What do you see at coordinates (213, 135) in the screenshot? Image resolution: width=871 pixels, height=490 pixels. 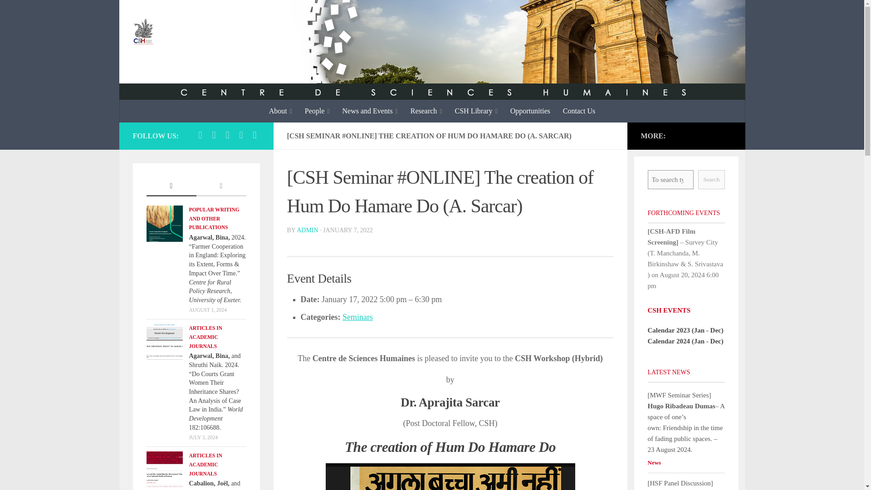 I see `Follow us on Twitter` at bounding box center [213, 135].